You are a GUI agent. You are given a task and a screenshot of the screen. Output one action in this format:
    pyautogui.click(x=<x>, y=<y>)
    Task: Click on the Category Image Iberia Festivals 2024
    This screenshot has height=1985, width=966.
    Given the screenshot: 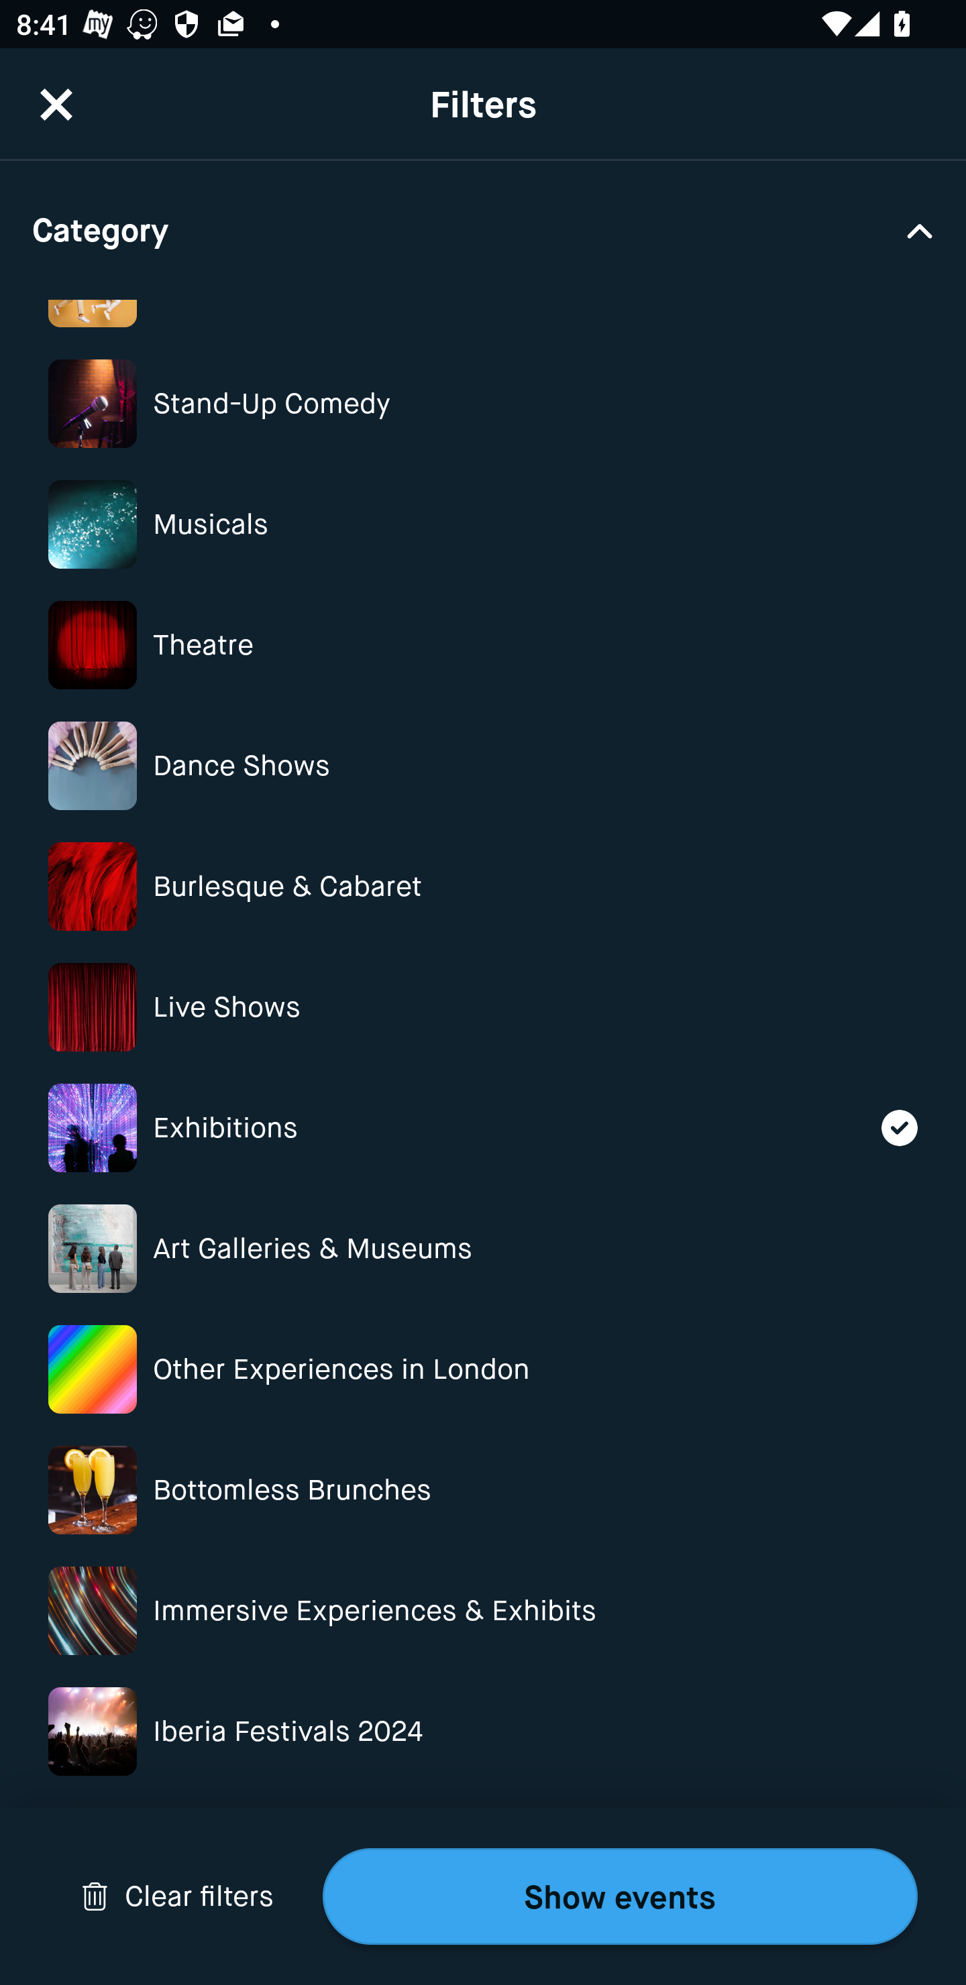 What is the action you would take?
    pyautogui.click(x=483, y=1732)
    